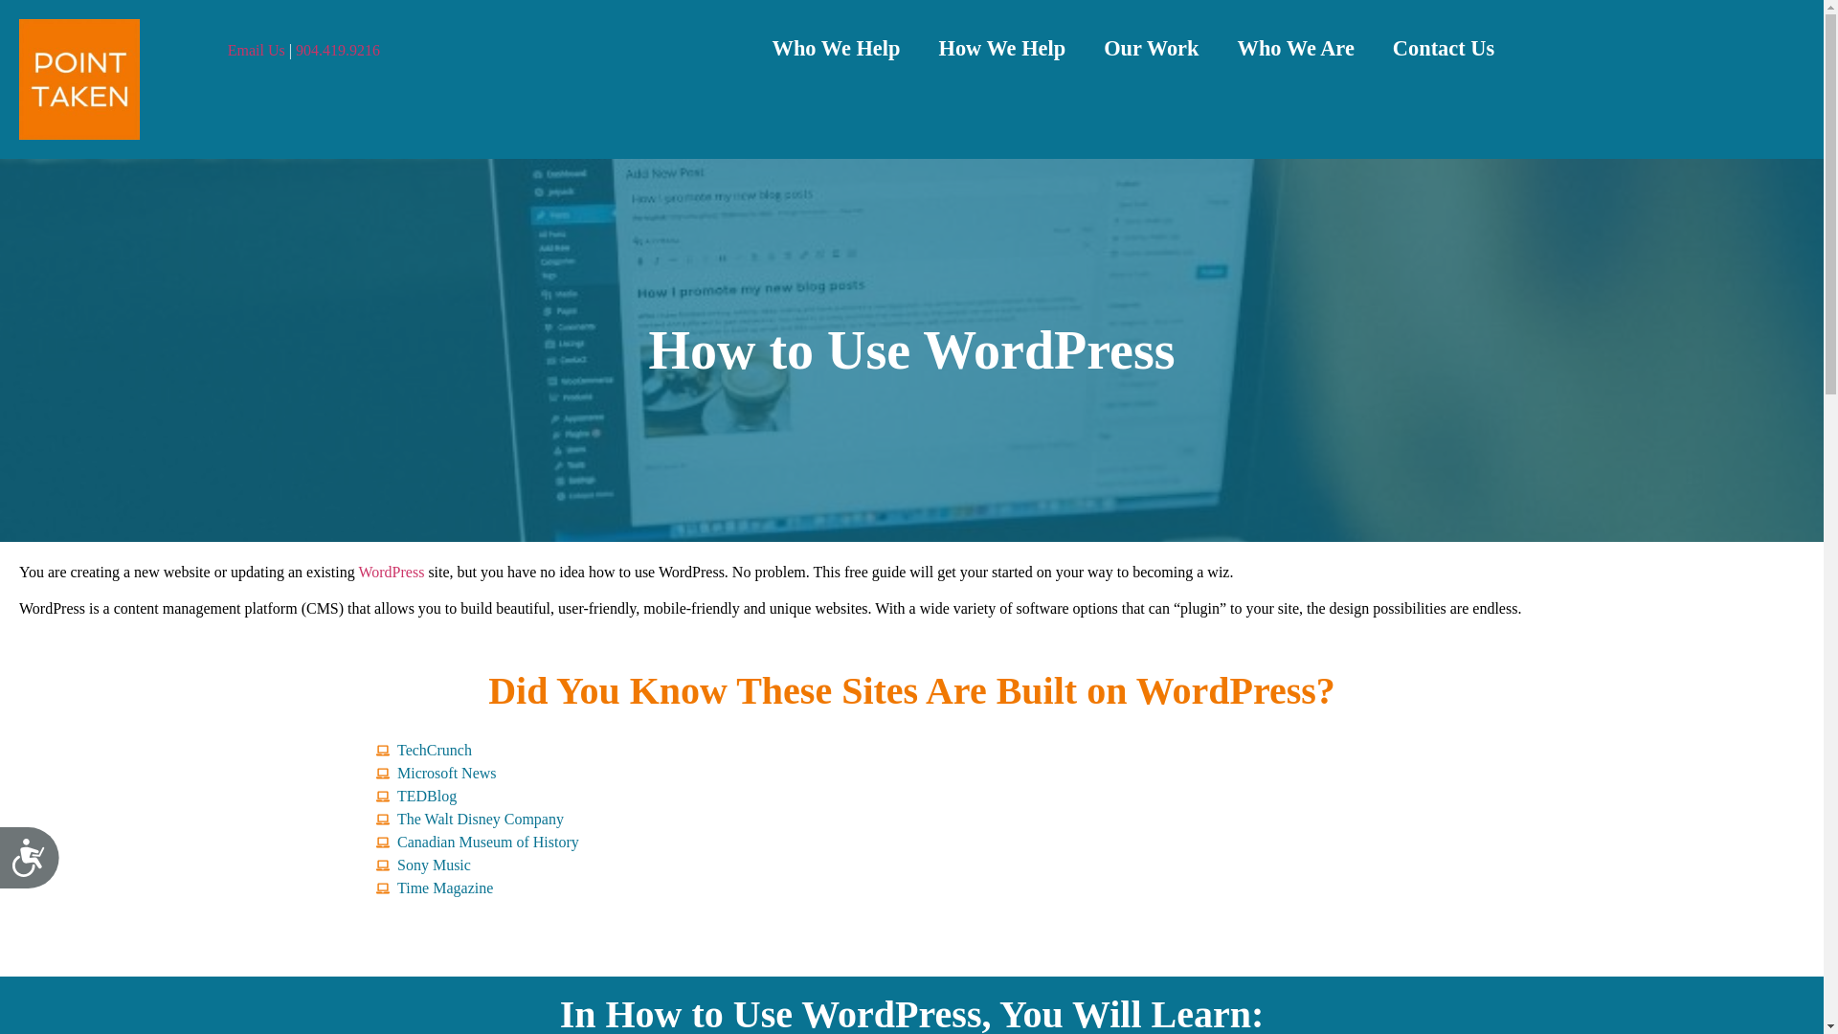 This screenshot has width=1838, height=1034. Describe the element at coordinates (911, 865) in the screenshot. I see `Sony Music` at that location.